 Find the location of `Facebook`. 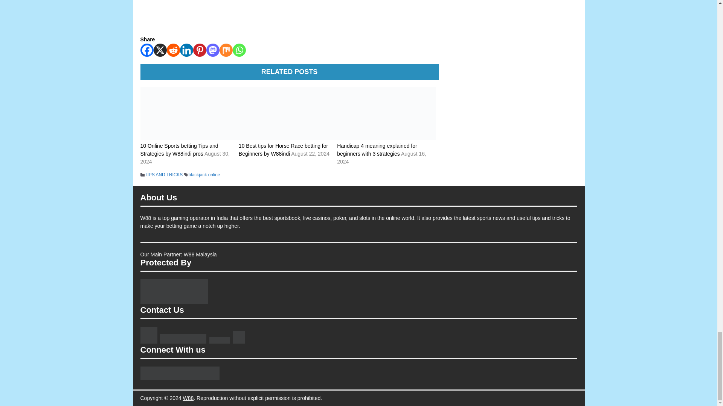

Facebook is located at coordinates (147, 50).